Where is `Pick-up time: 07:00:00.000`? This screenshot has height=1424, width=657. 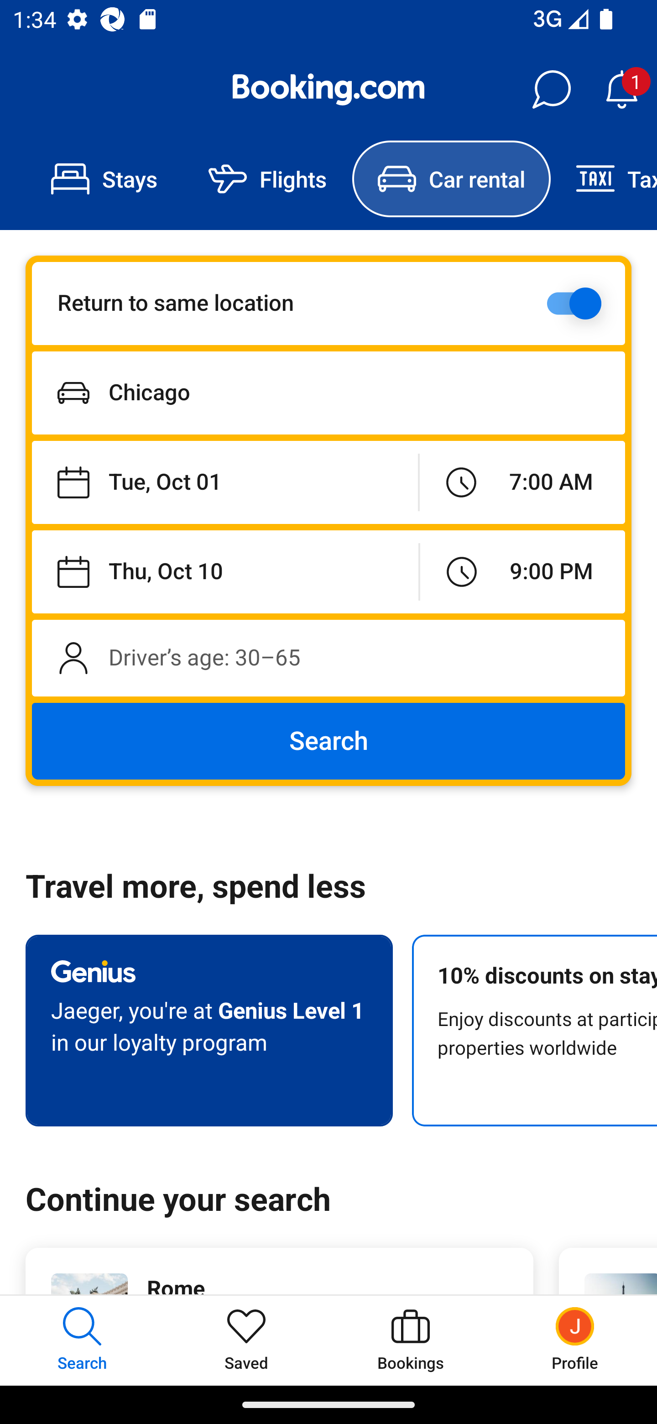
Pick-up time: 07:00:00.000 is located at coordinates (522, 483).